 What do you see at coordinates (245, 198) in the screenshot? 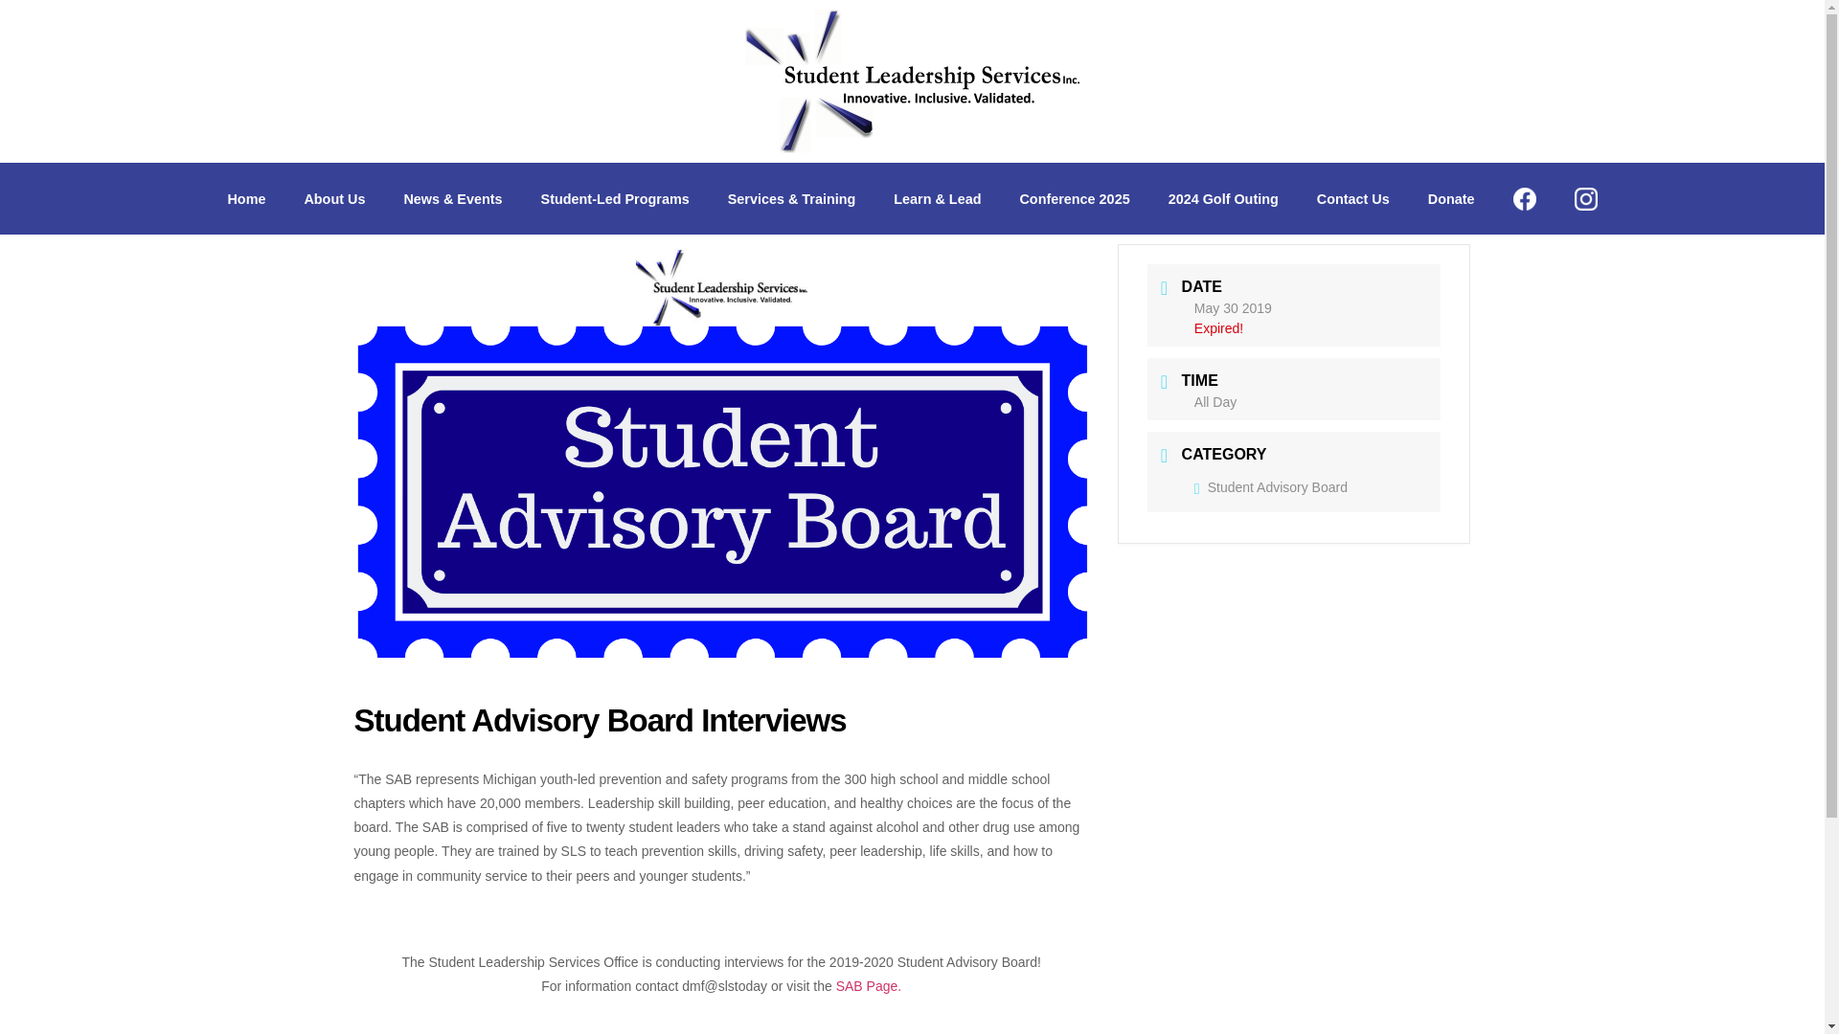
I see `Student Leadership Services` at bounding box center [245, 198].